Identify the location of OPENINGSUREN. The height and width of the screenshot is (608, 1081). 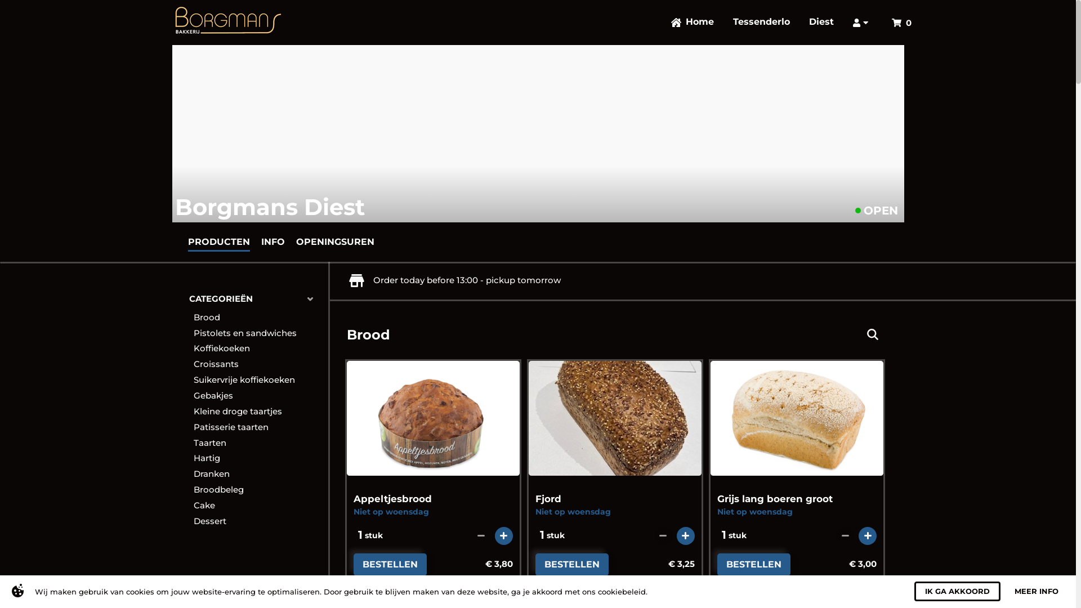
(336, 242).